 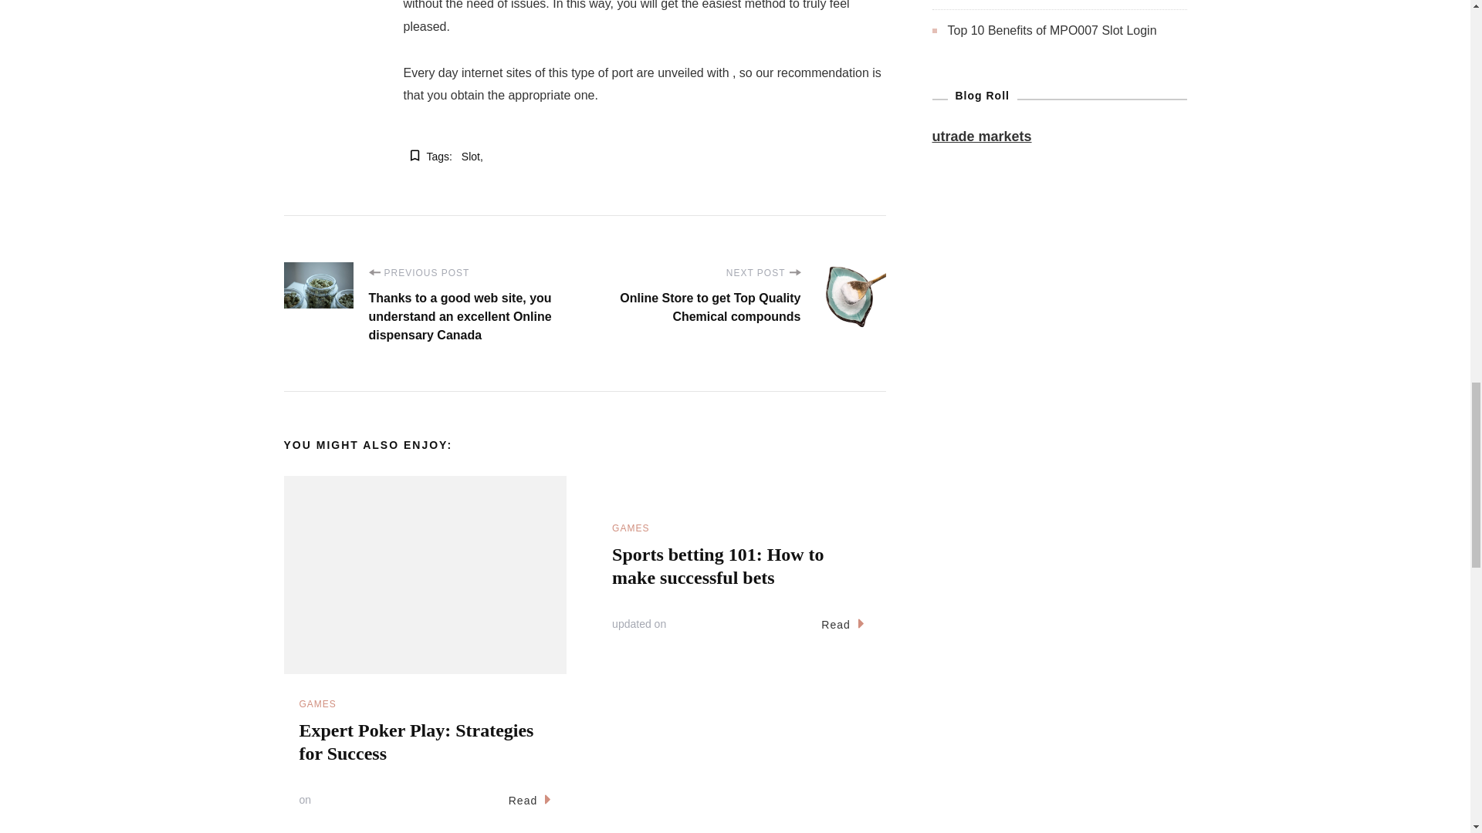 What do you see at coordinates (472, 157) in the screenshot?
I see `Slot` at bounding box center [472, 157].